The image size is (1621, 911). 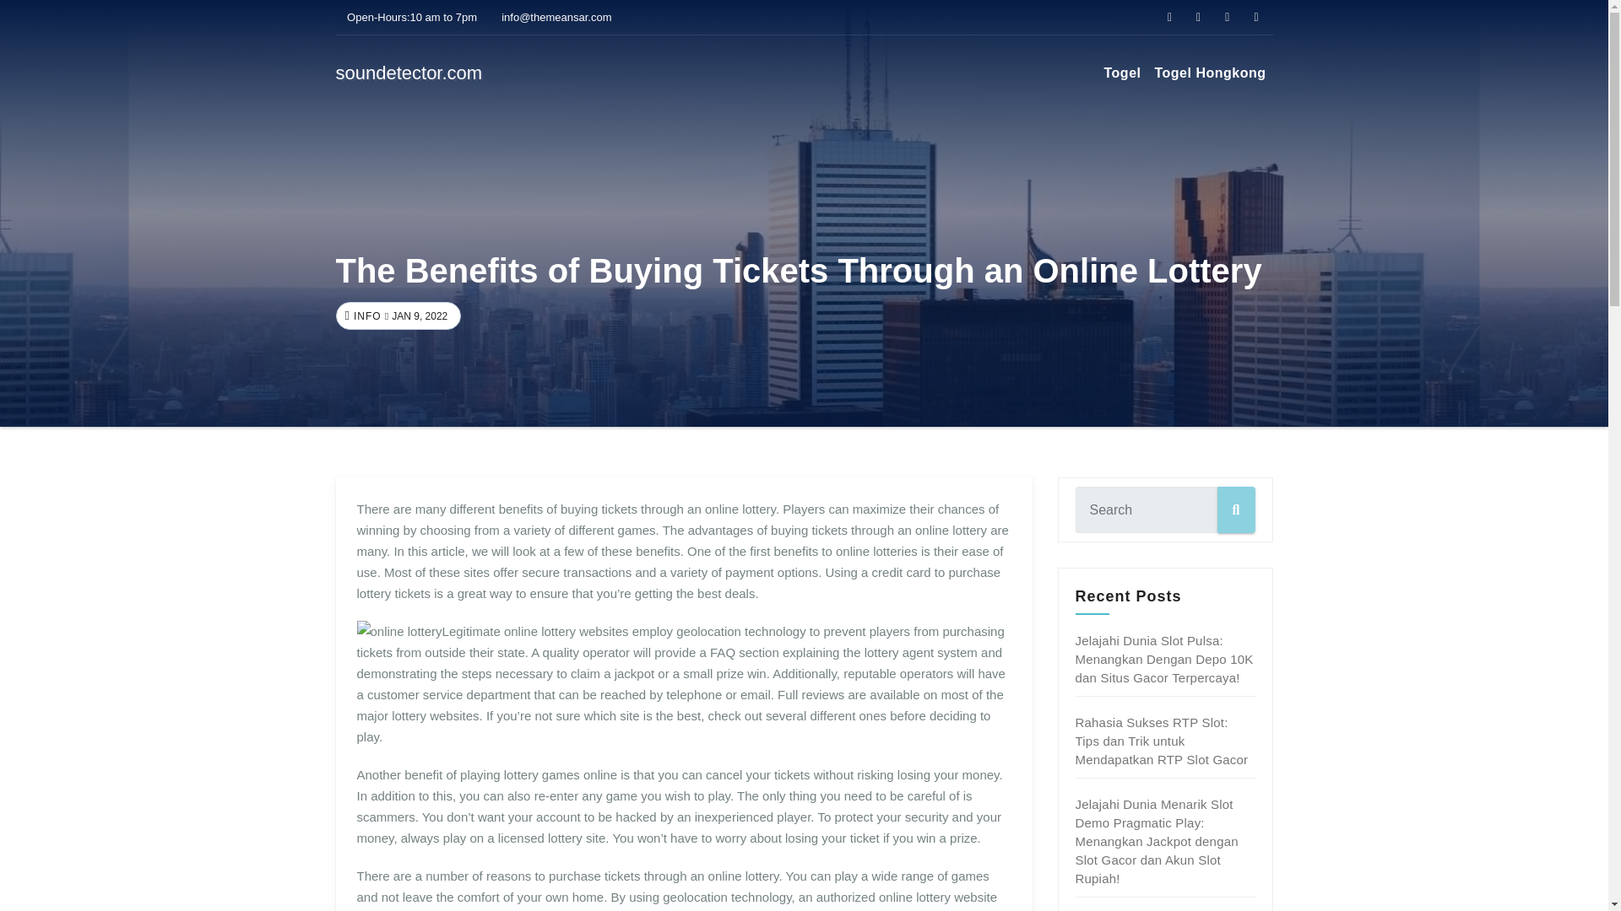 I want to click on Togel Hongkong, so click(x=1210, y=73).